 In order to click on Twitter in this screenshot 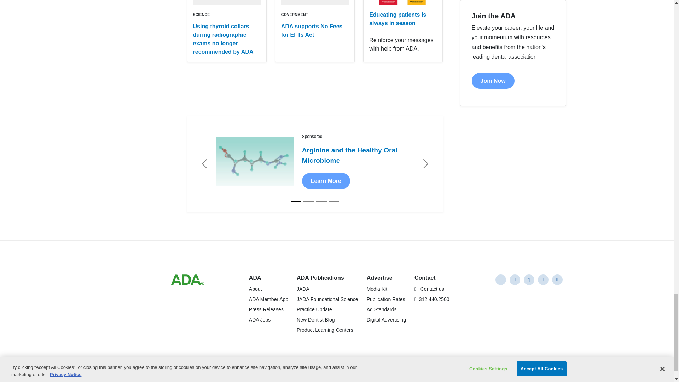, I will do `click(557, 279)`.